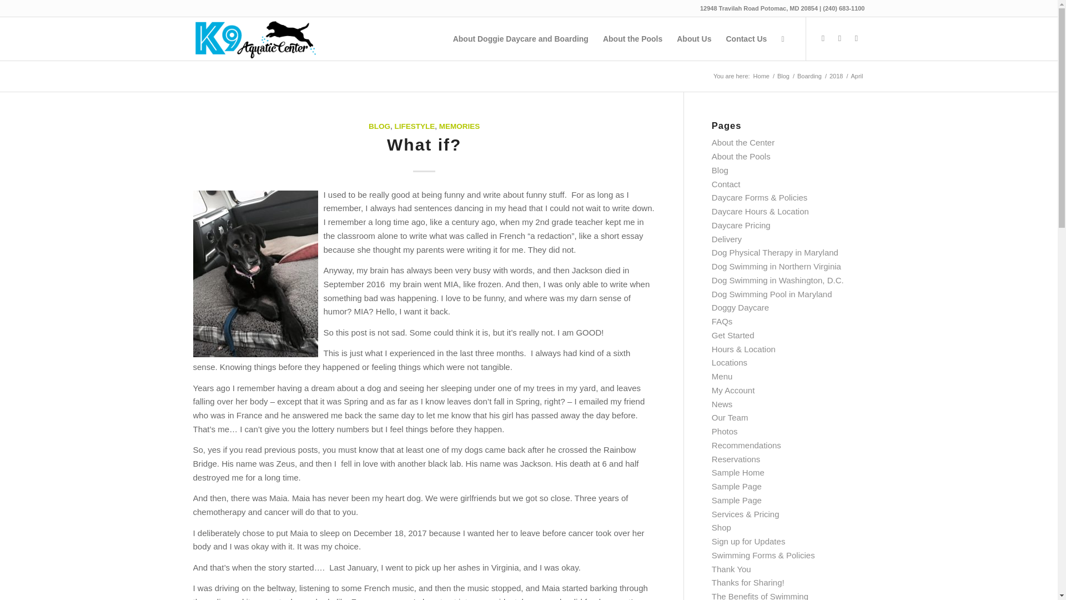 The height and width of the screenshot is (600, 1066). Describe the element at coordinates (632, 39) in the screenshot. I see `About the Pools` at that location.